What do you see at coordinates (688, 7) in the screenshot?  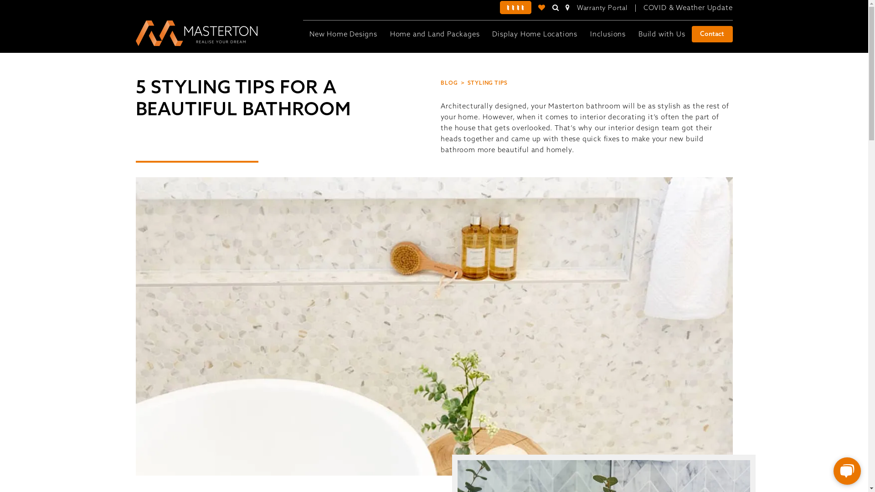 I see `COVID & Weather Update` at bounding box center [688, 7].